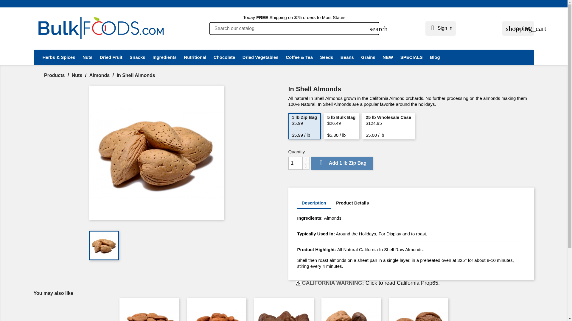  Describe the element at coordinates (87, 57) in the screenshot. I see `Nuts` at that location.